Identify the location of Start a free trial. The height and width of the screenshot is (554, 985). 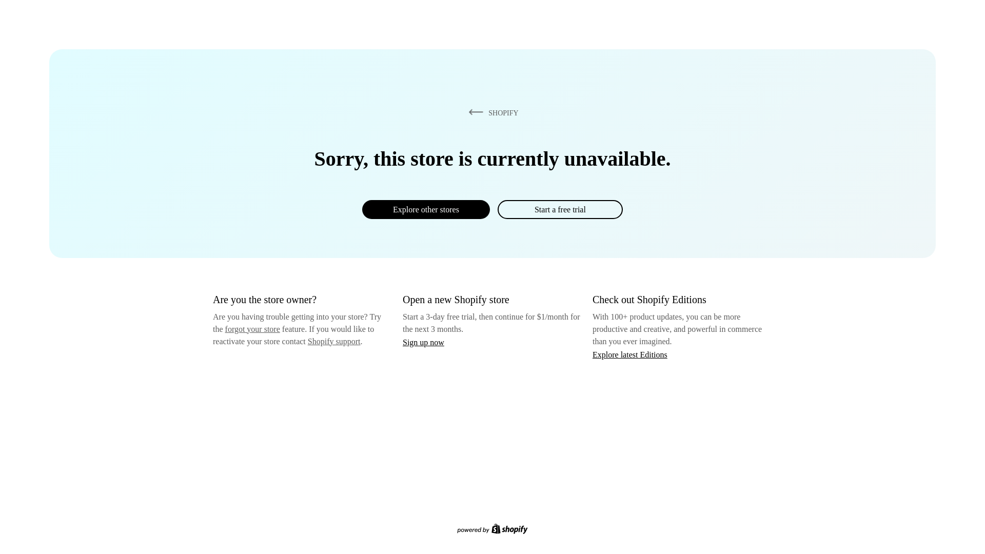
(560, 209).